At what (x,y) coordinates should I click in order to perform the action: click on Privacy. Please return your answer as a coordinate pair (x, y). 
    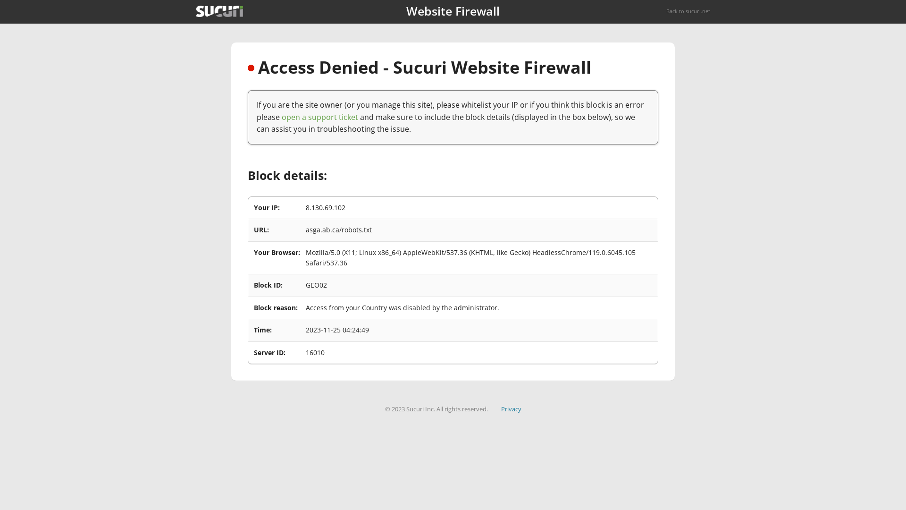
    Looking at the image, I should click on (512, 409).